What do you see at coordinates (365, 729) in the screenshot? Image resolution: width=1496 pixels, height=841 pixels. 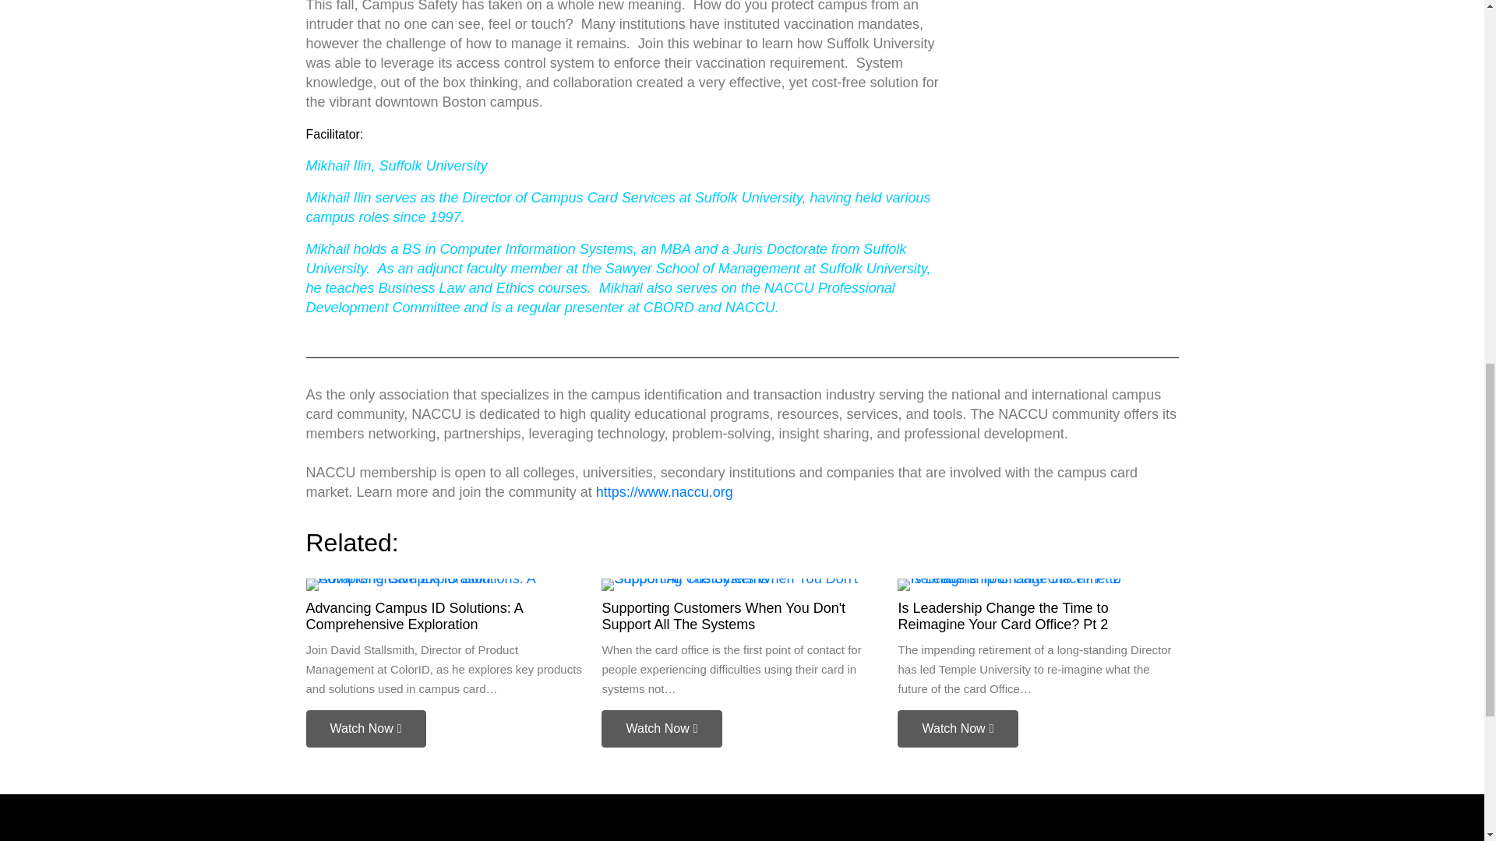 I see `Watch Now` at bounding box center [365, 729].